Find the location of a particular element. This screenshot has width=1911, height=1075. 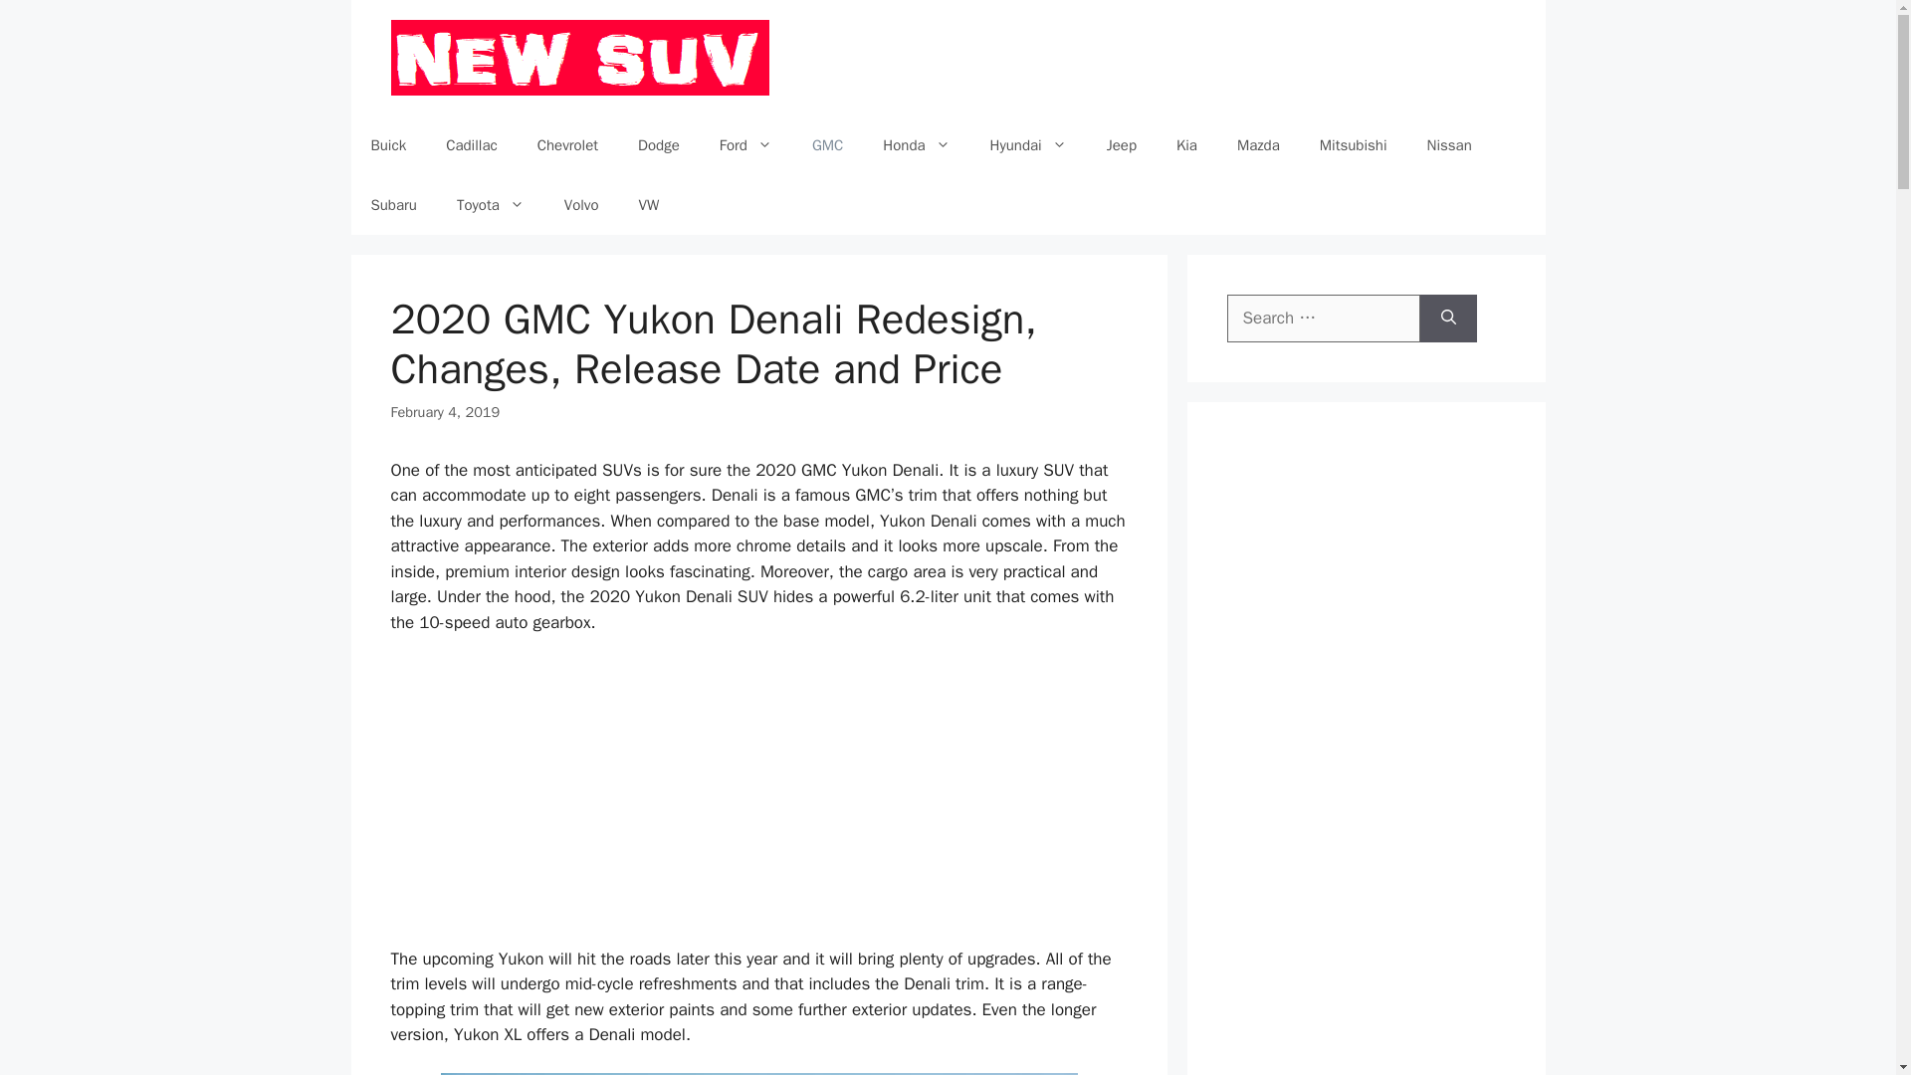

Mitsubishi is located at coordinates (1353, 145).